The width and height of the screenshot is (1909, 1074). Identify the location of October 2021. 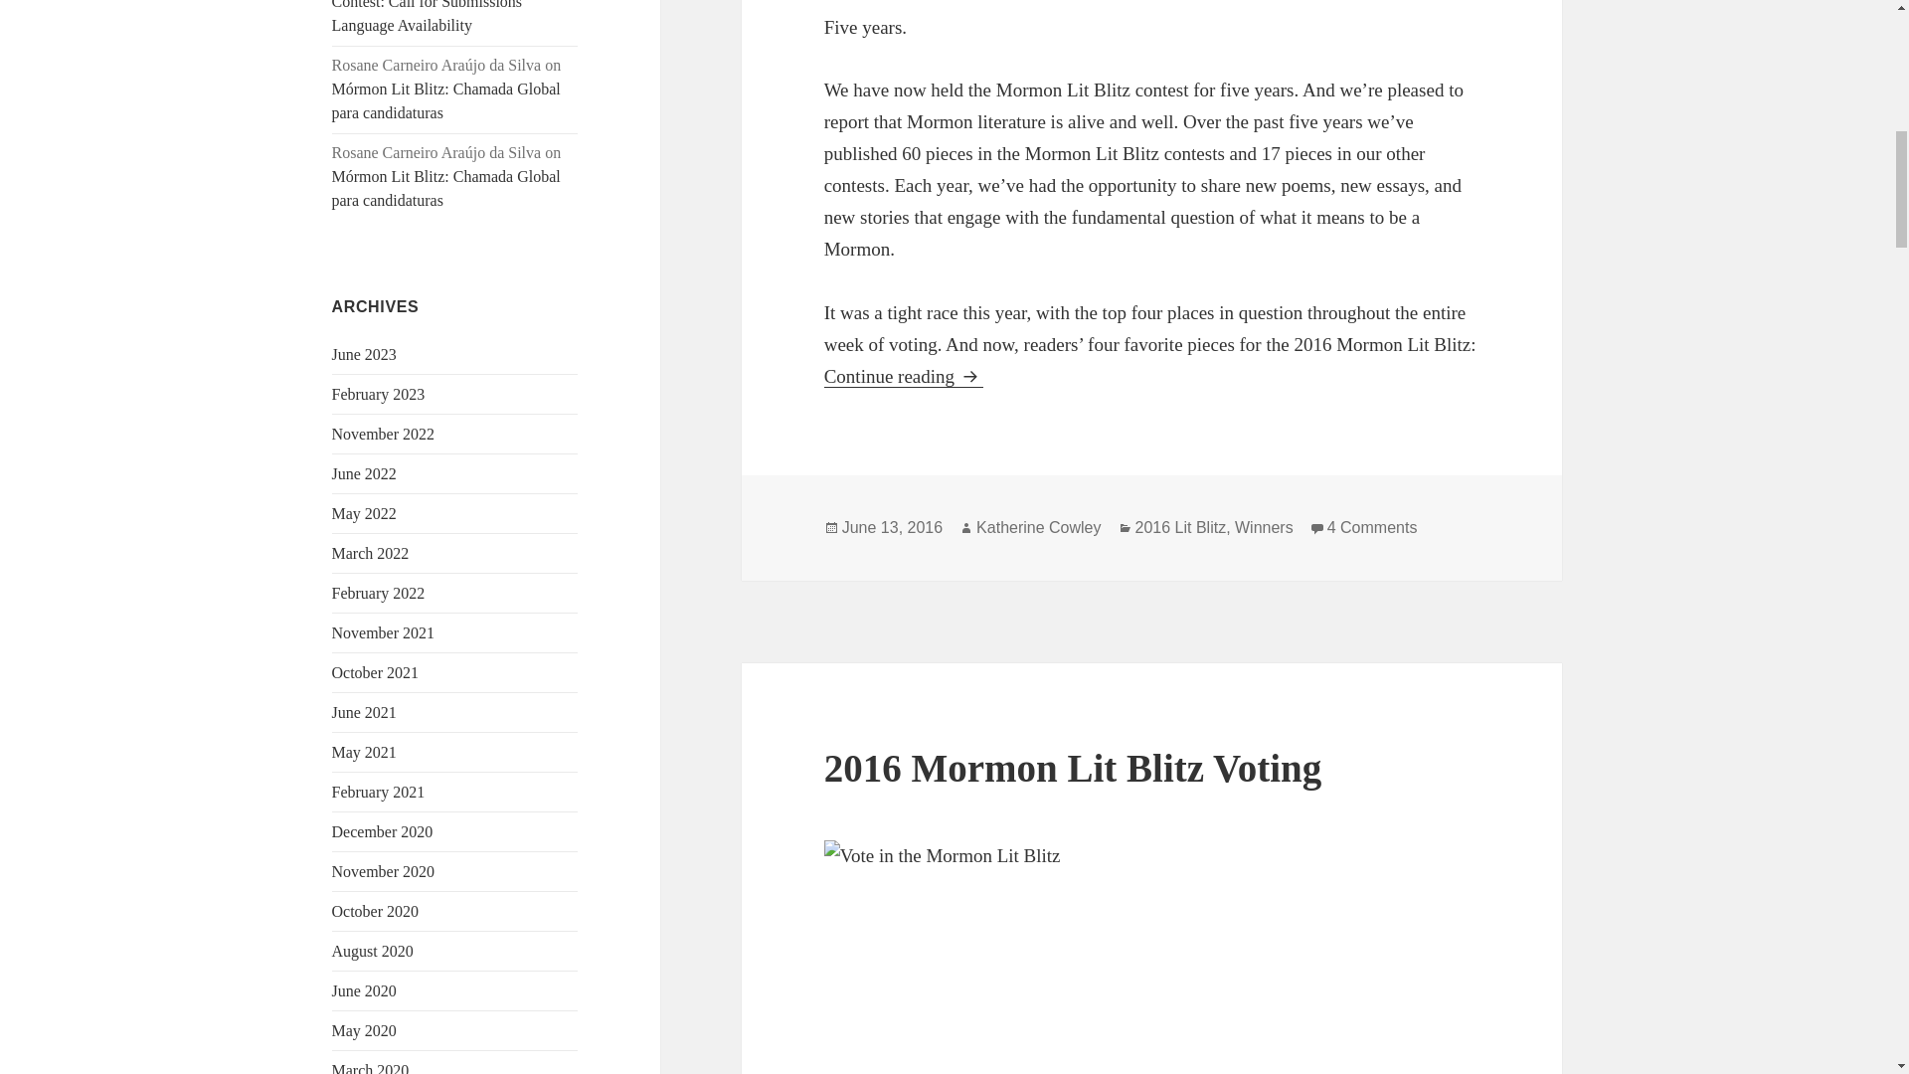
(376, 672).